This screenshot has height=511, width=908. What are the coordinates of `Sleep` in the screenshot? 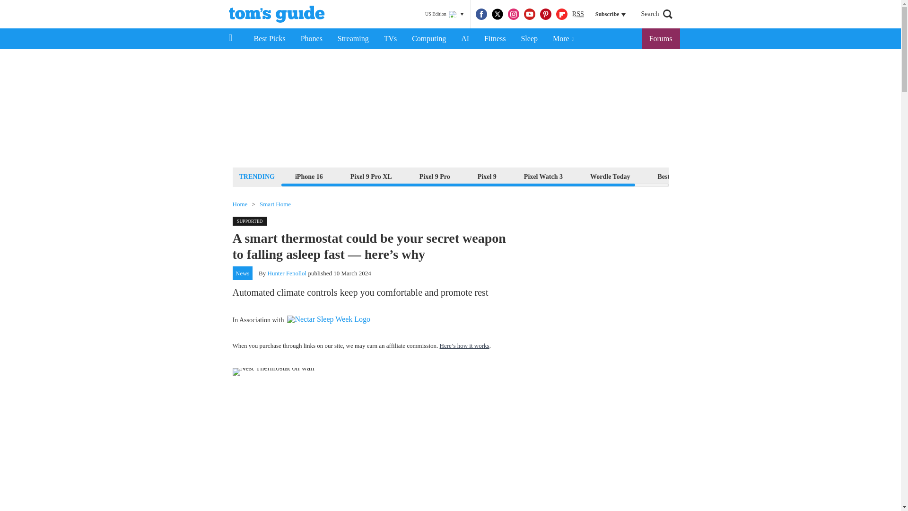 It's located at (529, 39).